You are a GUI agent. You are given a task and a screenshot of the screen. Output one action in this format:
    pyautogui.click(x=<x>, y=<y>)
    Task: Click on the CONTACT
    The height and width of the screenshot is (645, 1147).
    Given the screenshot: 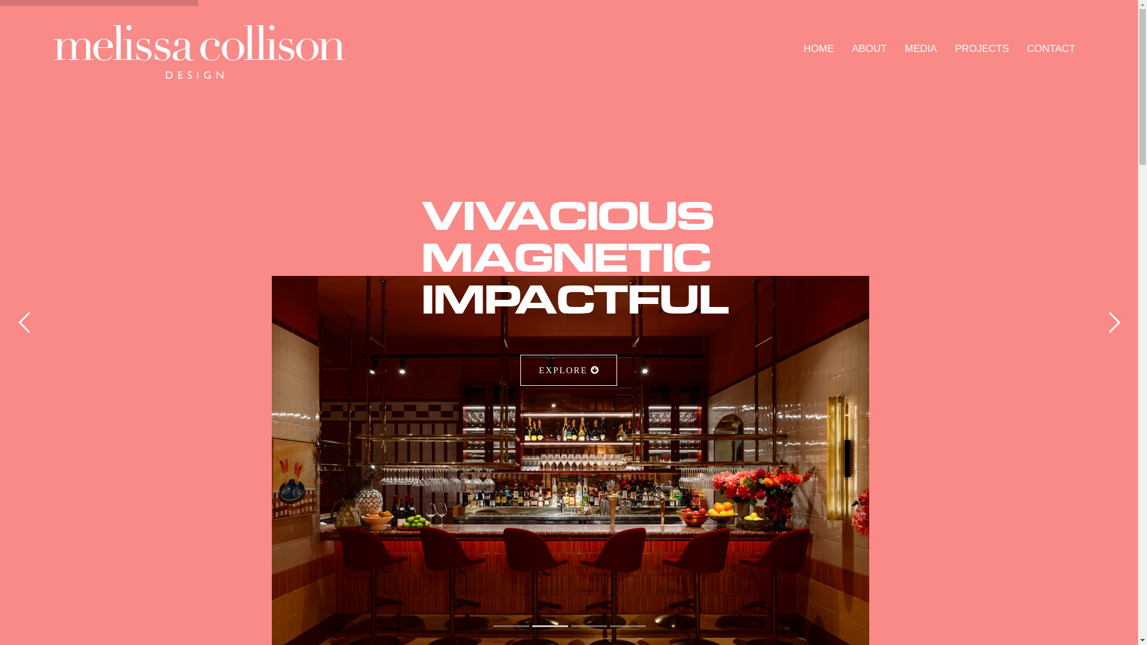 What is the action you would take?
    pyautogui.click(x=1051, y=49)
    